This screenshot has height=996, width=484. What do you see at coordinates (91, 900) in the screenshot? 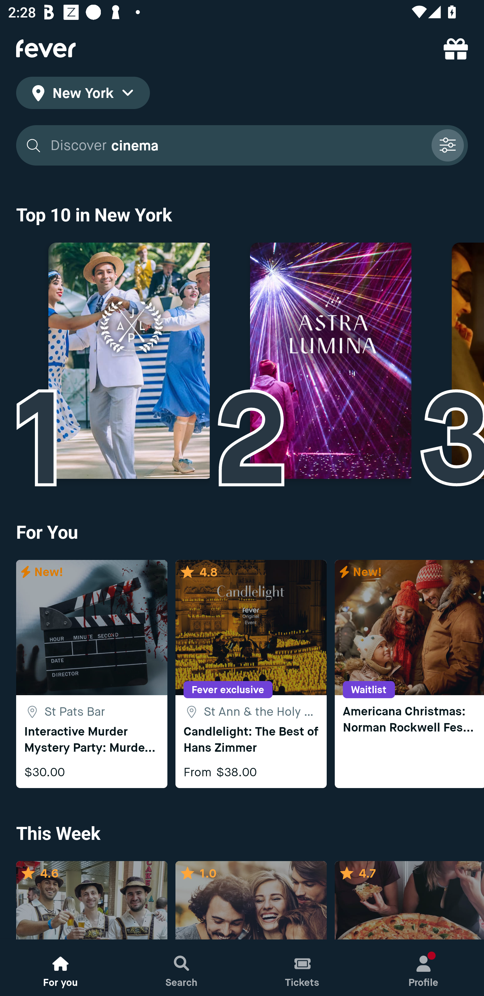
I see `cover image 50.0 4.6` at bounding box center [91, 900].